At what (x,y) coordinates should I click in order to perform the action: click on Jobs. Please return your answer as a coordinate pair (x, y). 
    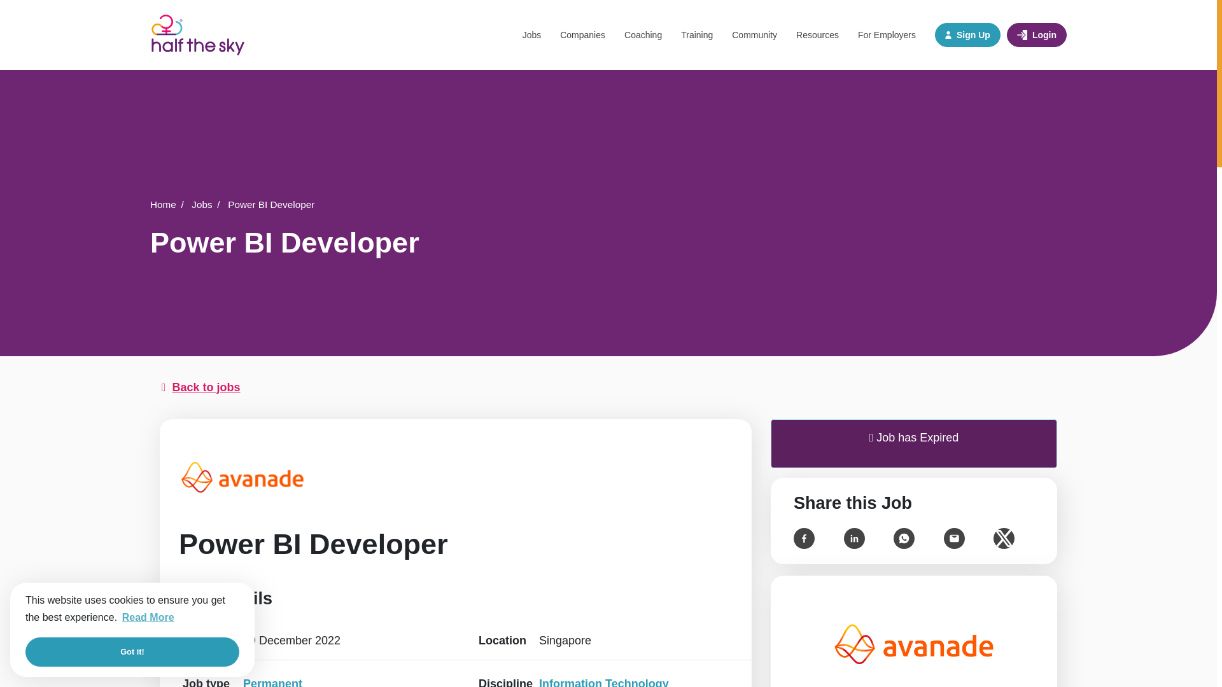
    Looking at the image, I should click on (537, 35).